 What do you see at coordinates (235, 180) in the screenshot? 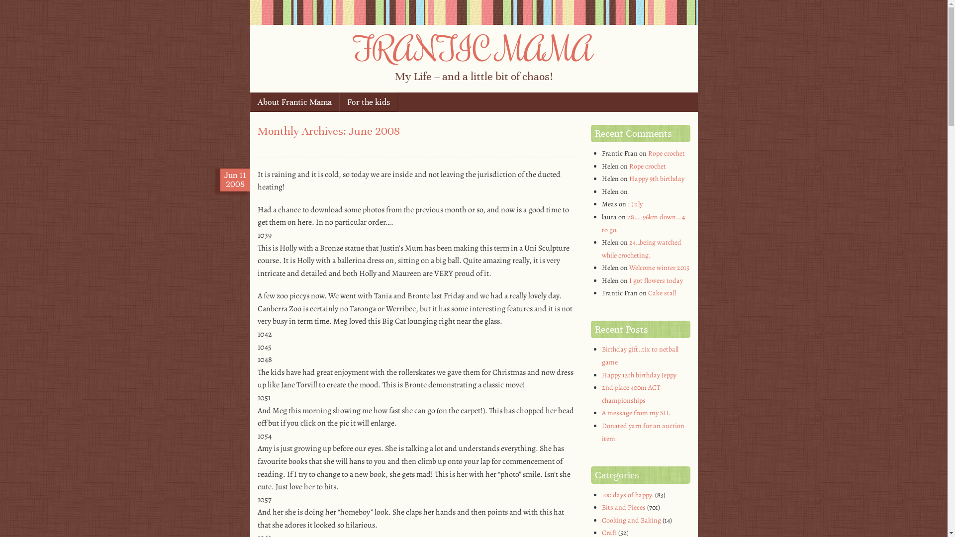
I see `Jun 11 2008` at bounding box center [235, 180].